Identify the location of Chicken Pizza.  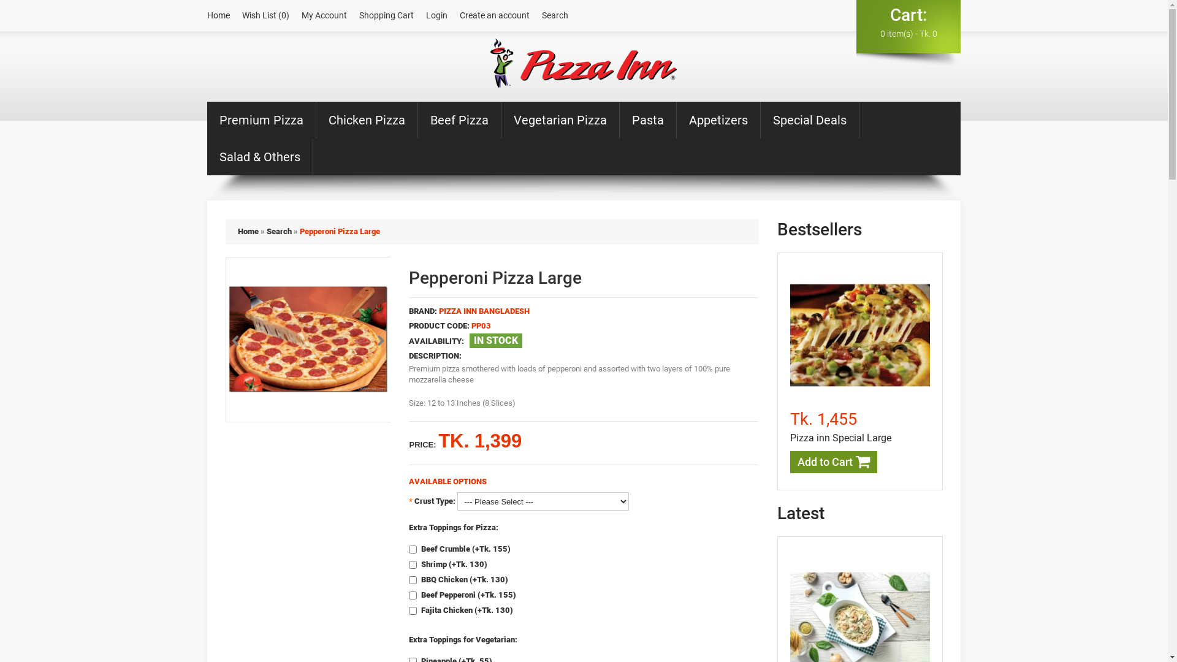
(367, 120).